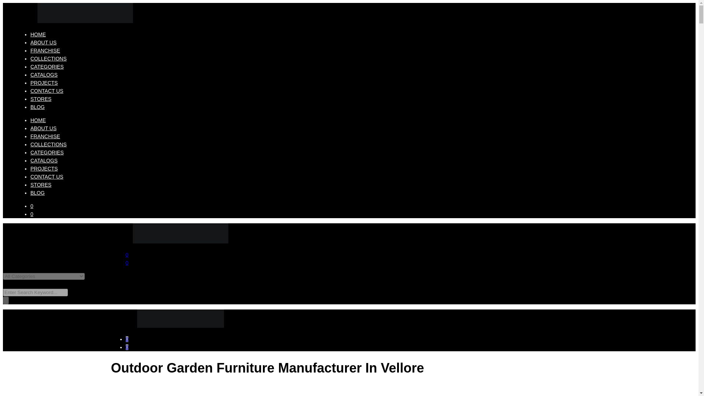  Describe the element at coordinates (47, 153) in the screenshot. I see `CATEGORIES` at that location.